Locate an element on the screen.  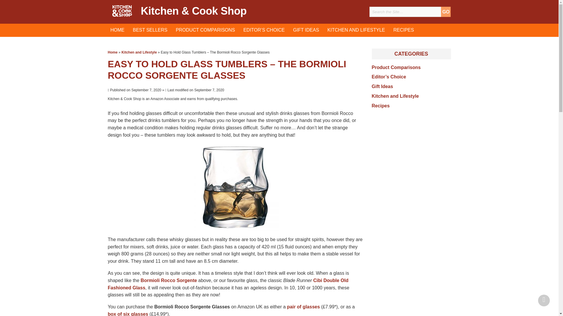
HOME is located at coordinates (117, 30).